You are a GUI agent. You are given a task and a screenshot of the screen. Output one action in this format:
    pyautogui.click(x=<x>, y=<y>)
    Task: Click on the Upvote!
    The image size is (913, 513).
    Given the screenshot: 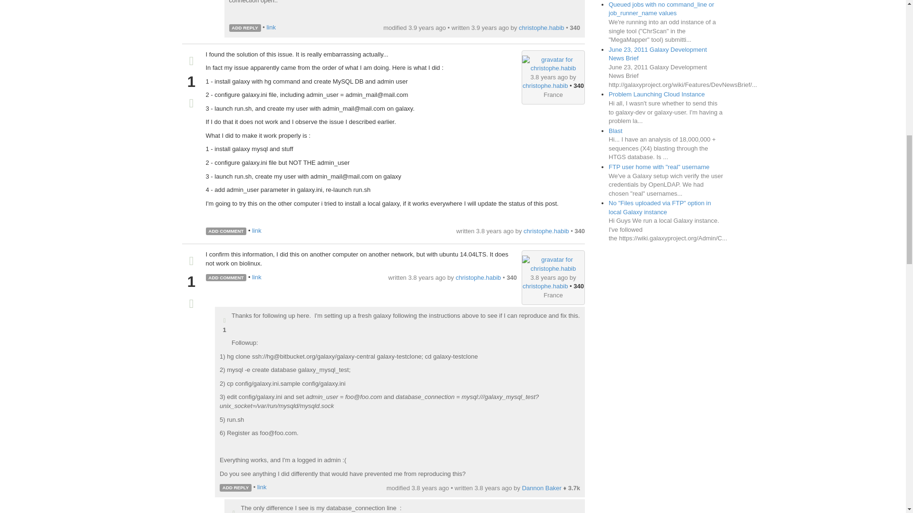 What is the action you would take?
    pyautogui.click(x=224, y=321)
    